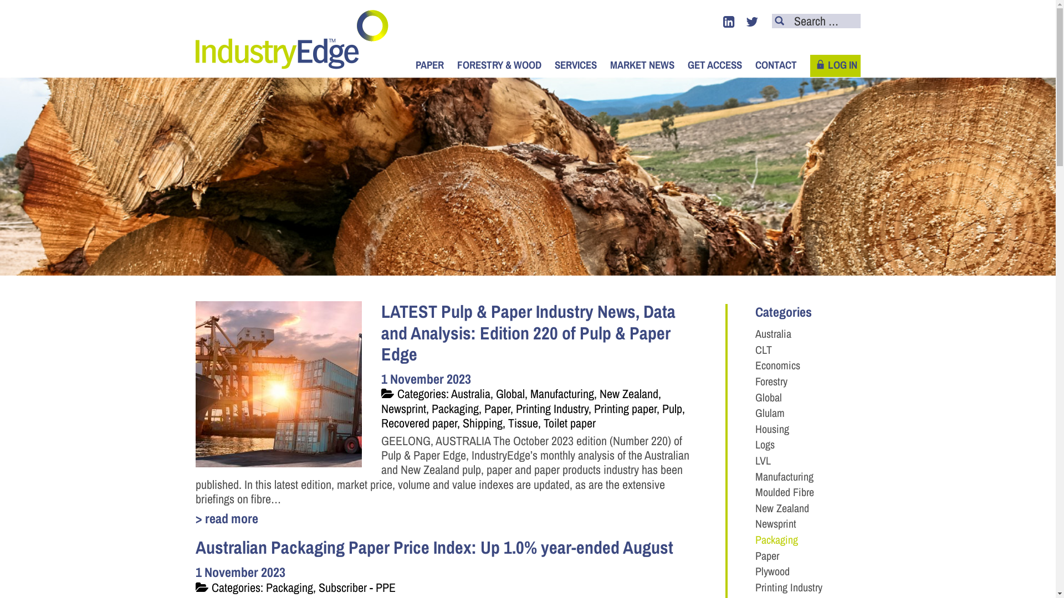  What do you see at coordinates (836, 66) in the screenshot?
I see `LOG IN` at bounding box center [836, 66].